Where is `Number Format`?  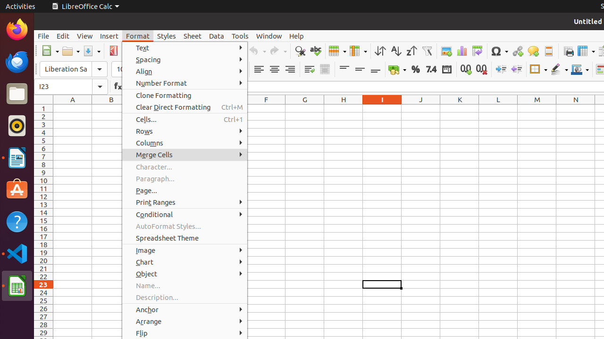
Number Format is located at coordinates (185, 83).